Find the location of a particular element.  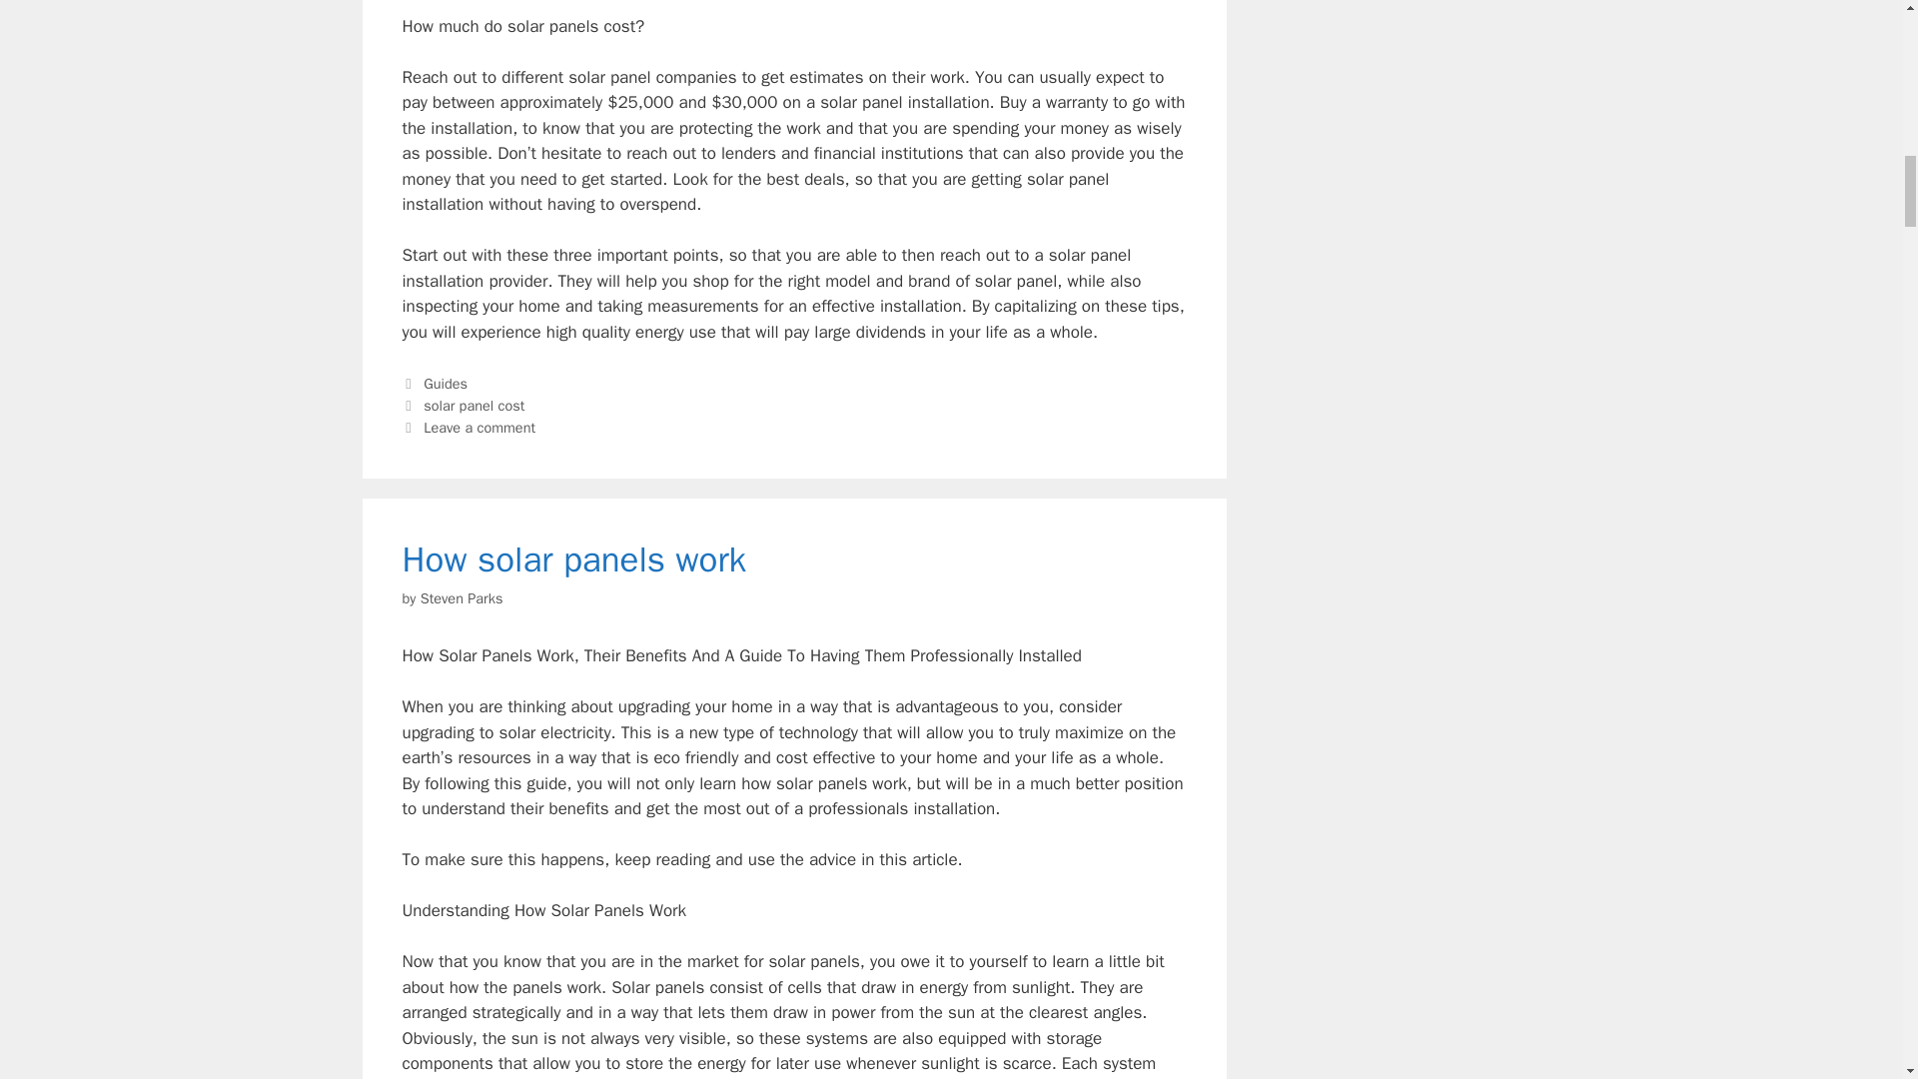

How solar panels work is located at coordinates (573, 559).